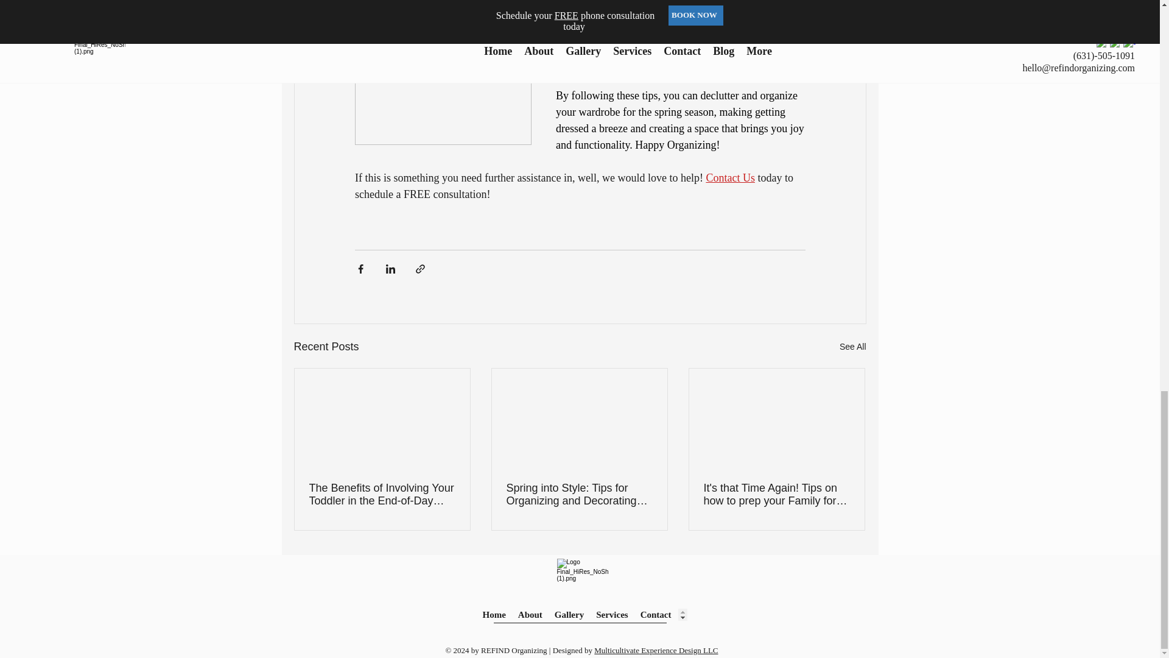  Describe the element at coordinates (731, 178) in the screenshot. I see `Contact Us` at that location.